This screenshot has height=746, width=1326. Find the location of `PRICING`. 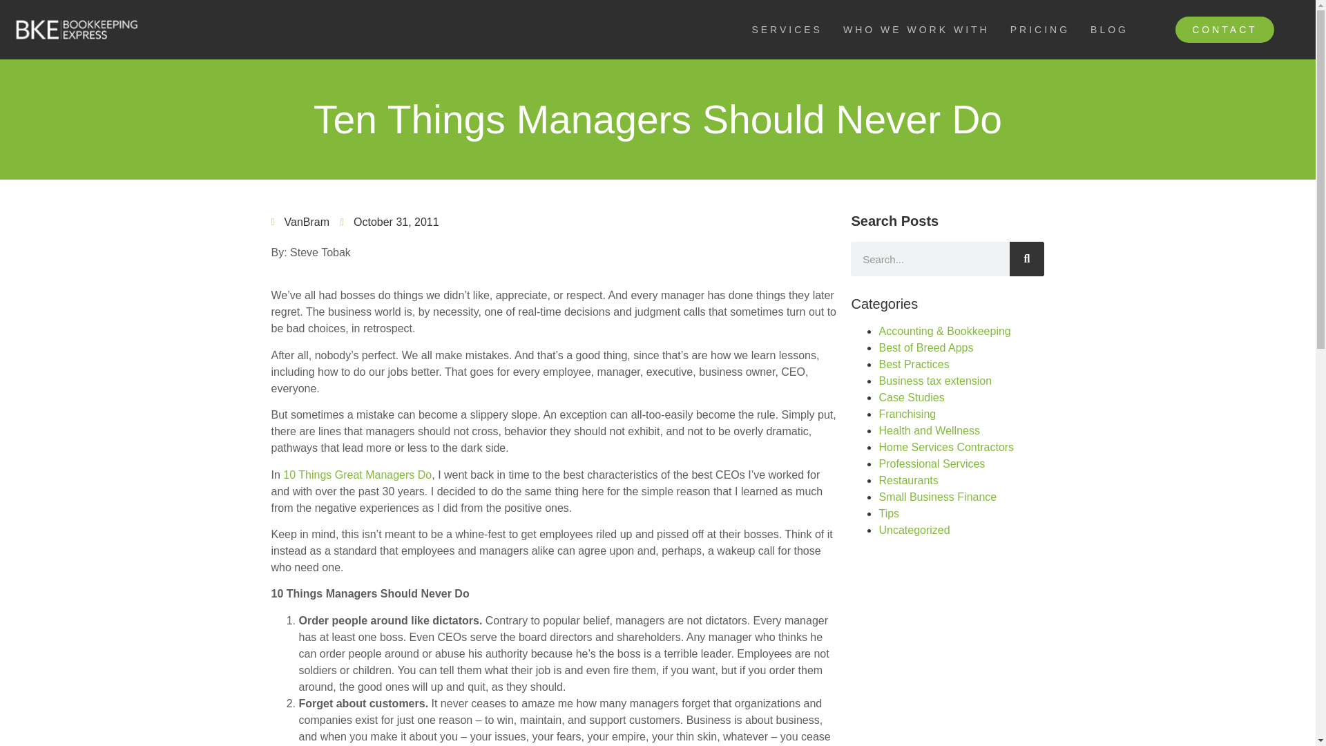

PRICING is located at coordinates (1040, 29).